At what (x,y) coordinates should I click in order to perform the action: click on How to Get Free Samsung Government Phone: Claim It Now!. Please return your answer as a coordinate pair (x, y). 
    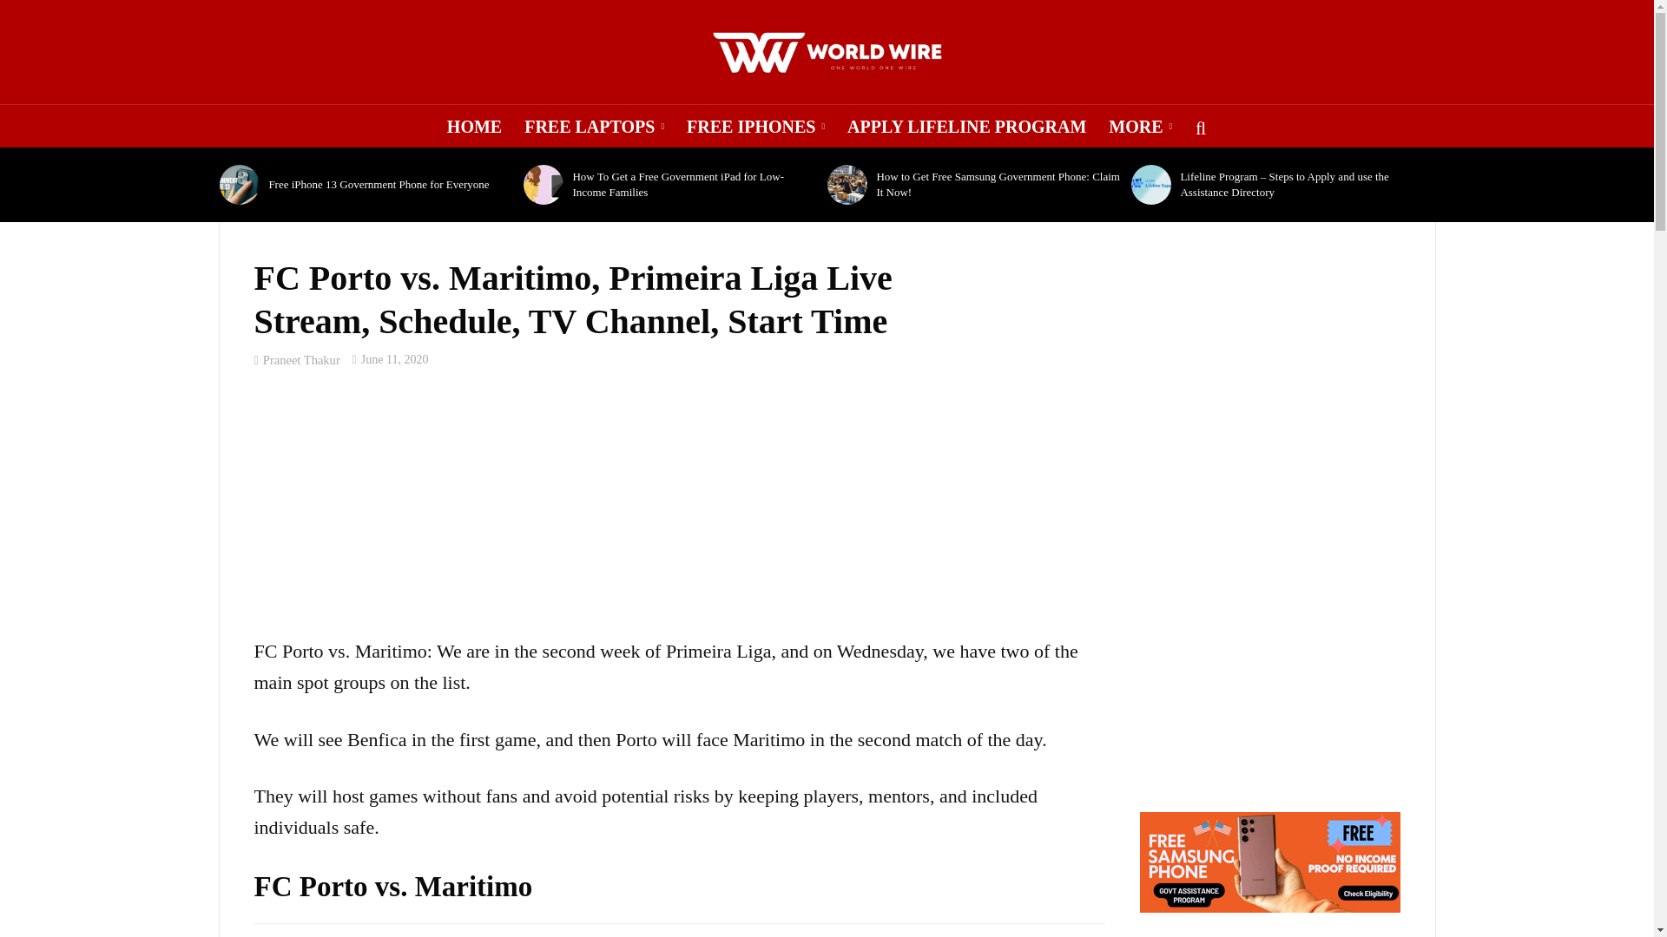
    Looking at the image, I should click on (847, 185).